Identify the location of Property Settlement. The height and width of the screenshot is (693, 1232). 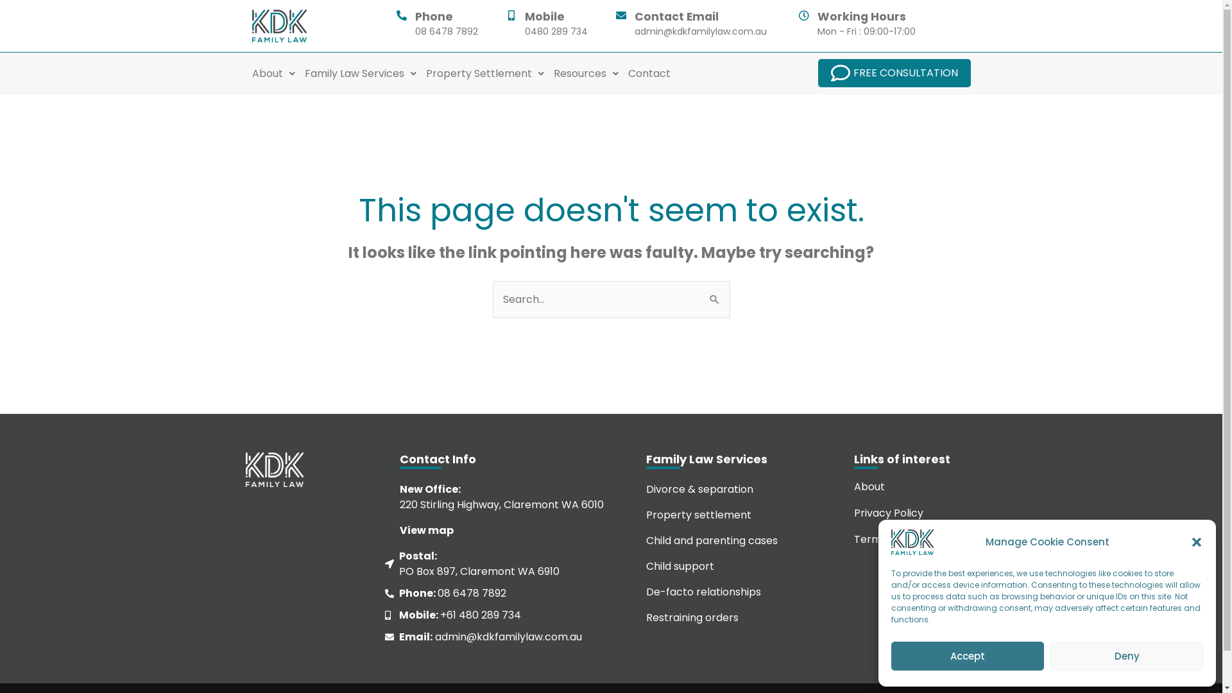
(485, 74).